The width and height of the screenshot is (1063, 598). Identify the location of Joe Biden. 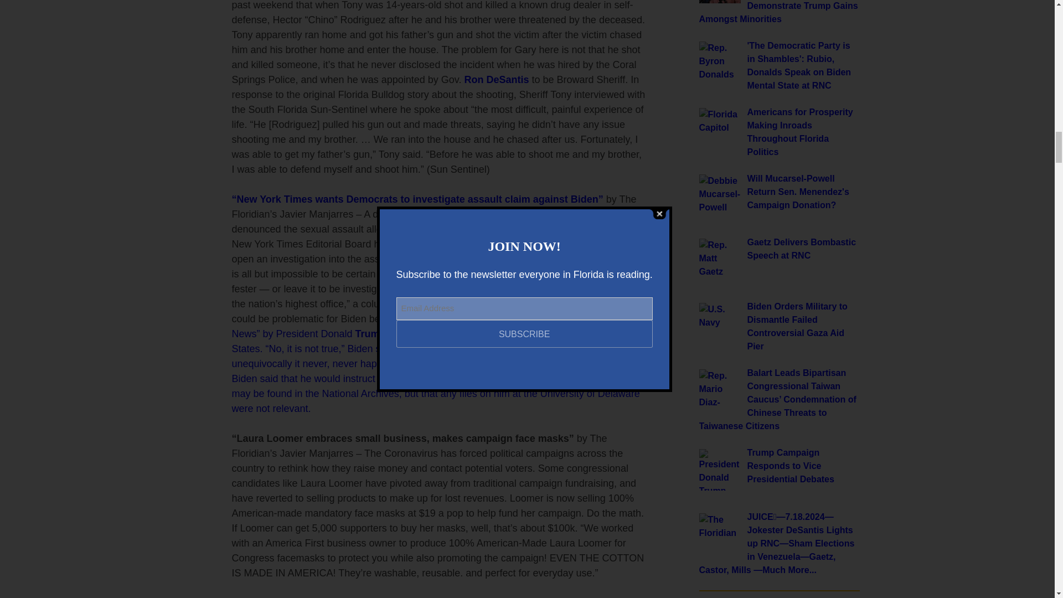
(534, 214).